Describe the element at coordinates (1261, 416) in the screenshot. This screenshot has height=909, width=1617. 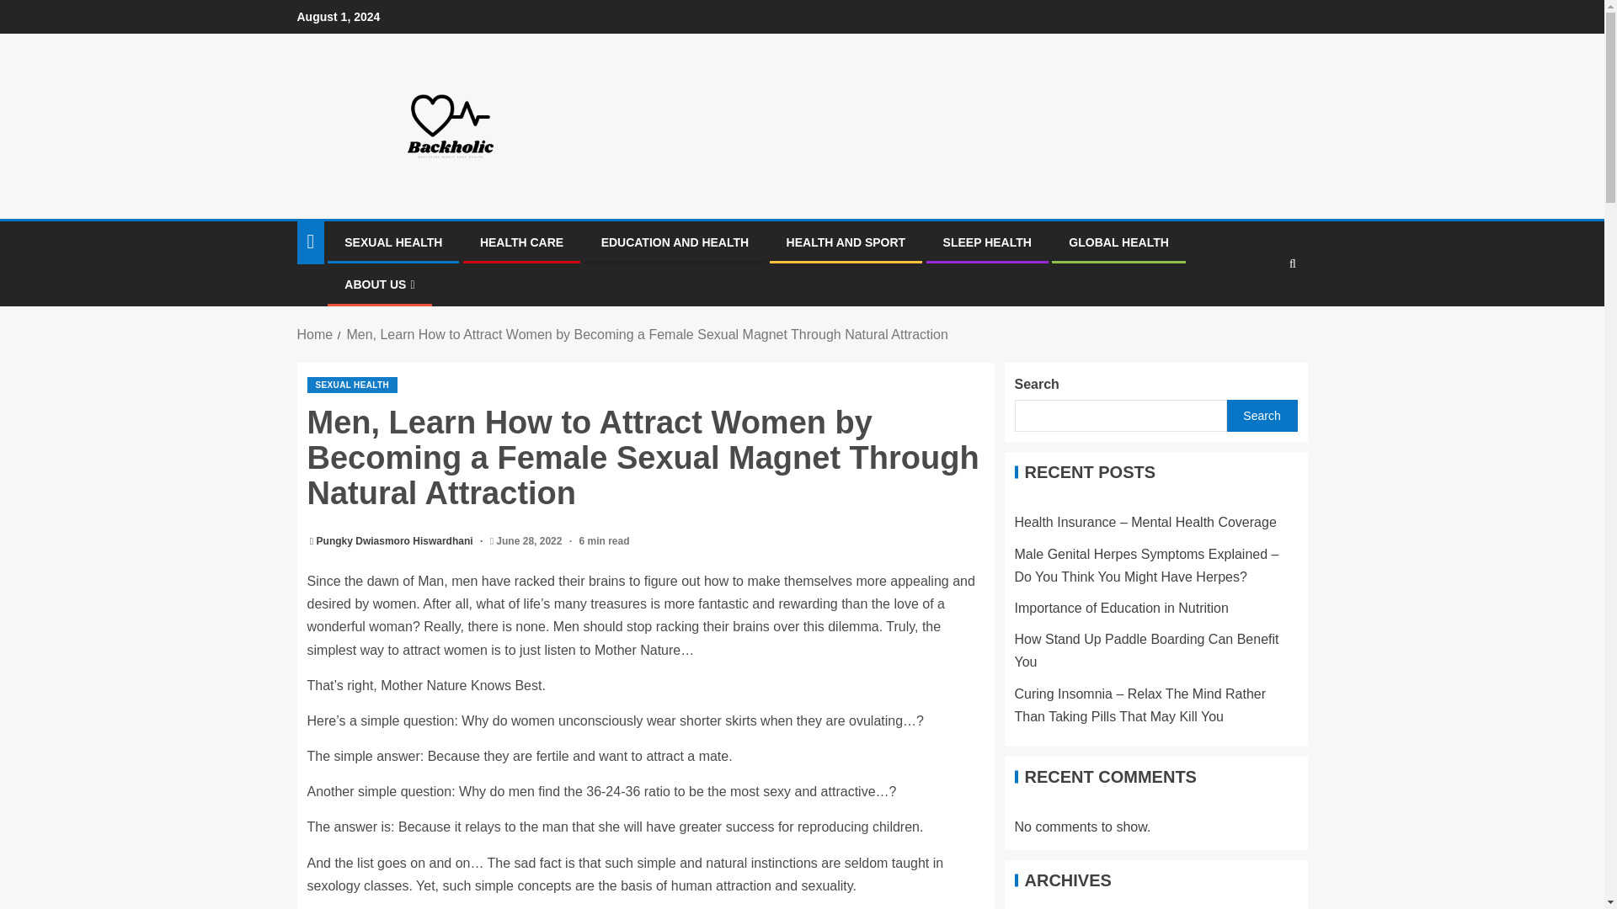
I see `Search` at that location.